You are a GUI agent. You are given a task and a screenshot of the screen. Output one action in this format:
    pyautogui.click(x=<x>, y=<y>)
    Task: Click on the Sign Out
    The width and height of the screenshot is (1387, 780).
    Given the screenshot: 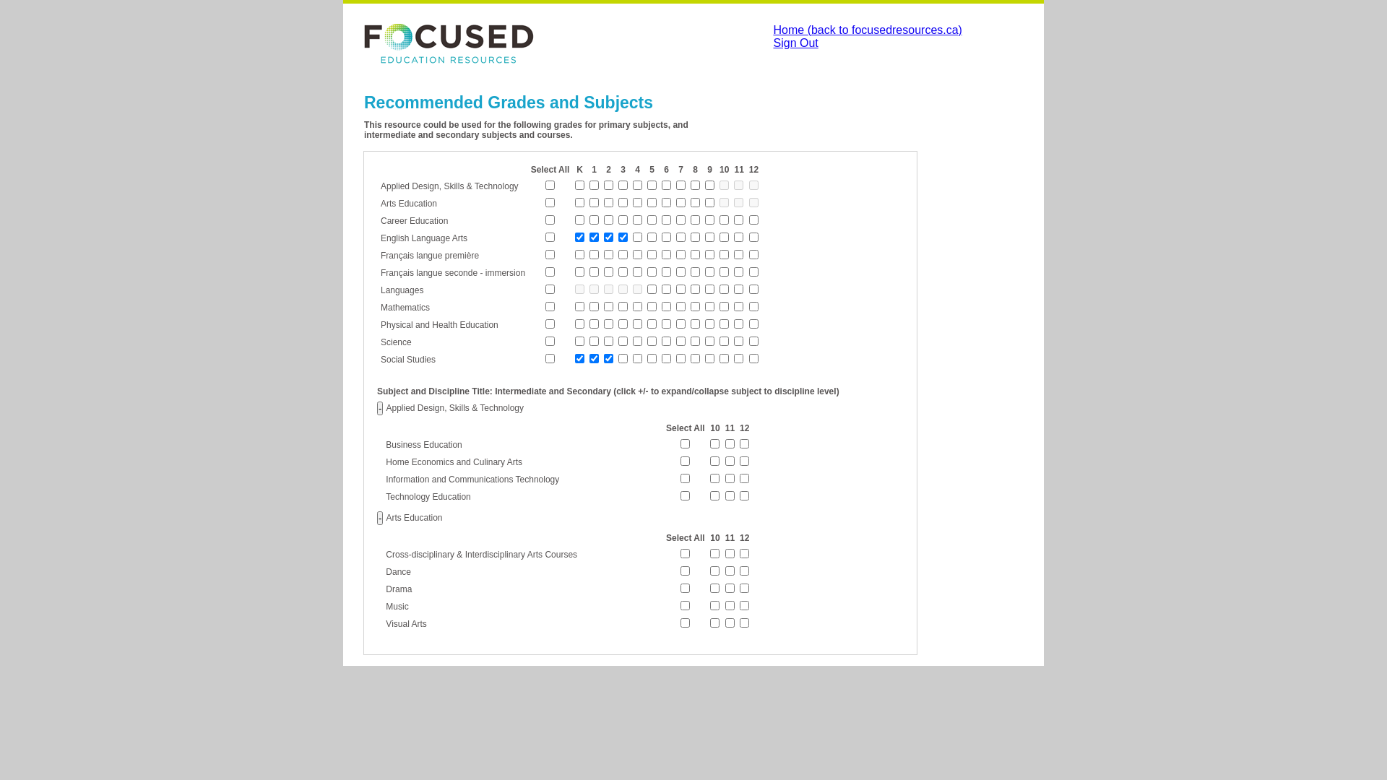 What is the action you would take?
    pyautogui.click(x=795, y=43)
    